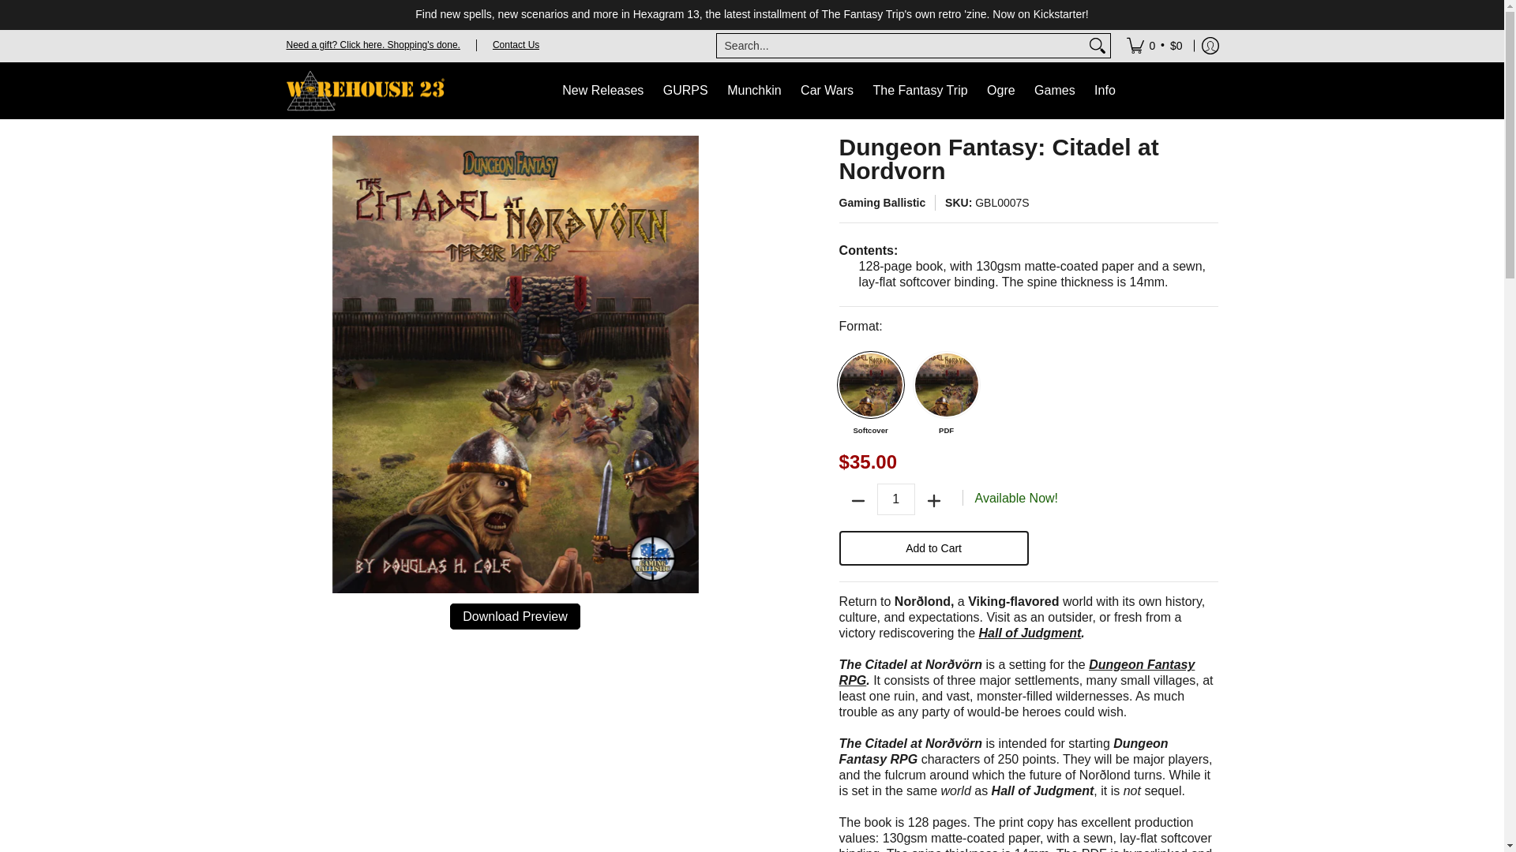  What do you see at coordinates (753, 90) in the screenshot?
I see `Munchkin` at bounding box center [753, 90].